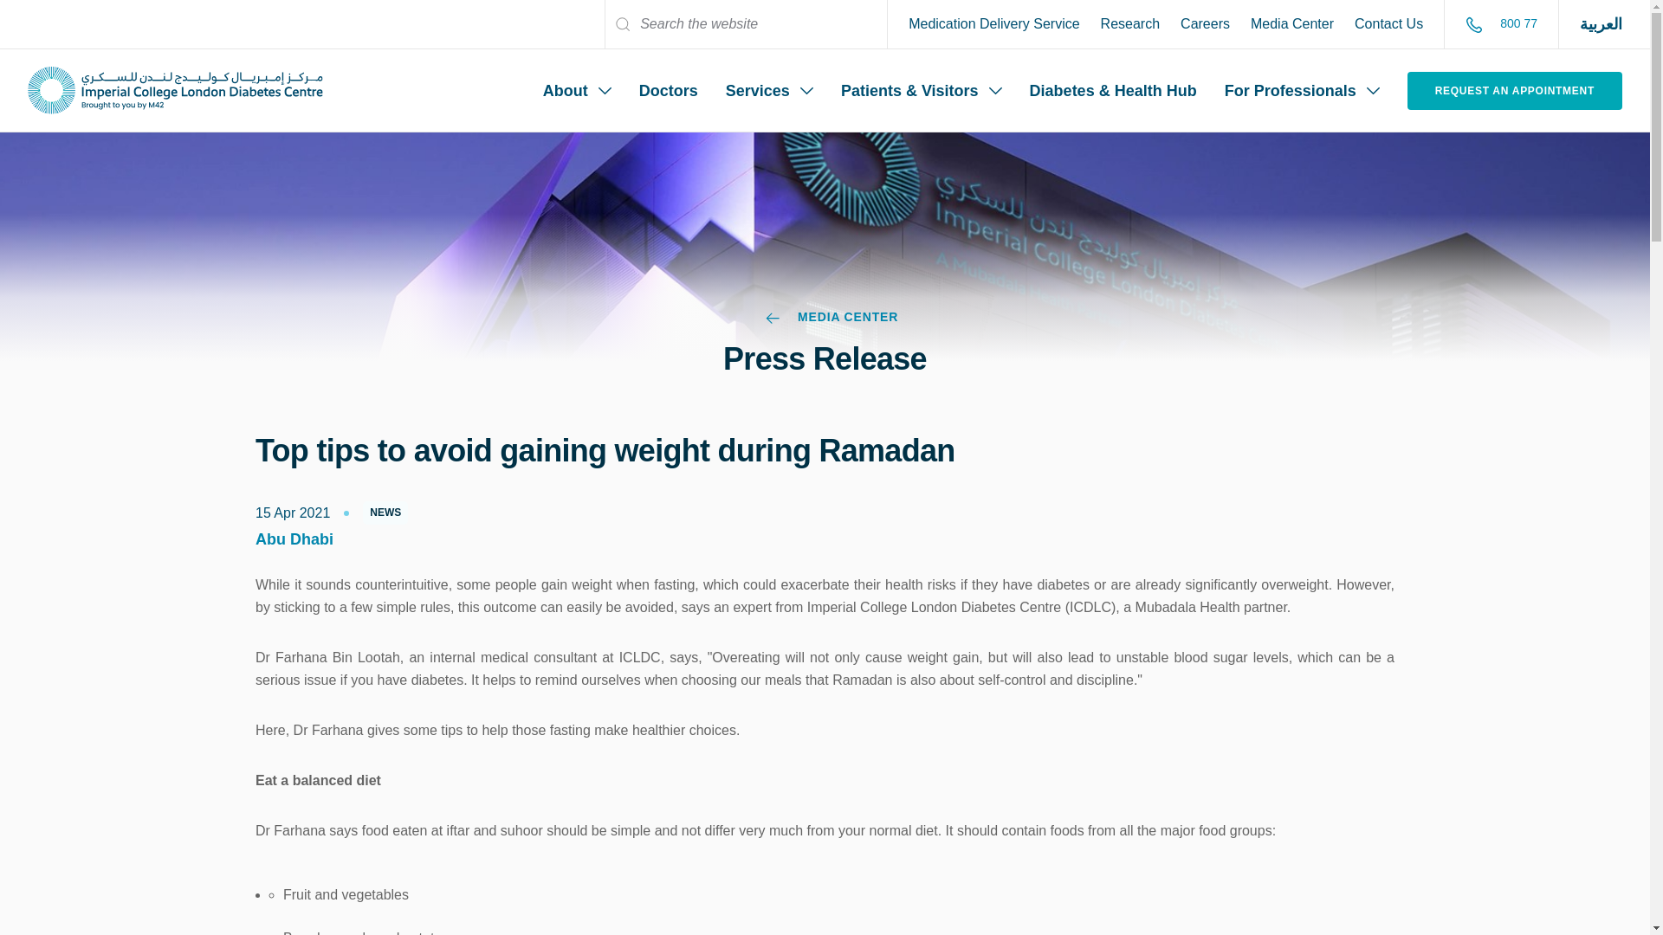 Image resolution: width=1663 pixels, height=935 pixels. I want to click on Medication Delivery Service, so click(993, 24).